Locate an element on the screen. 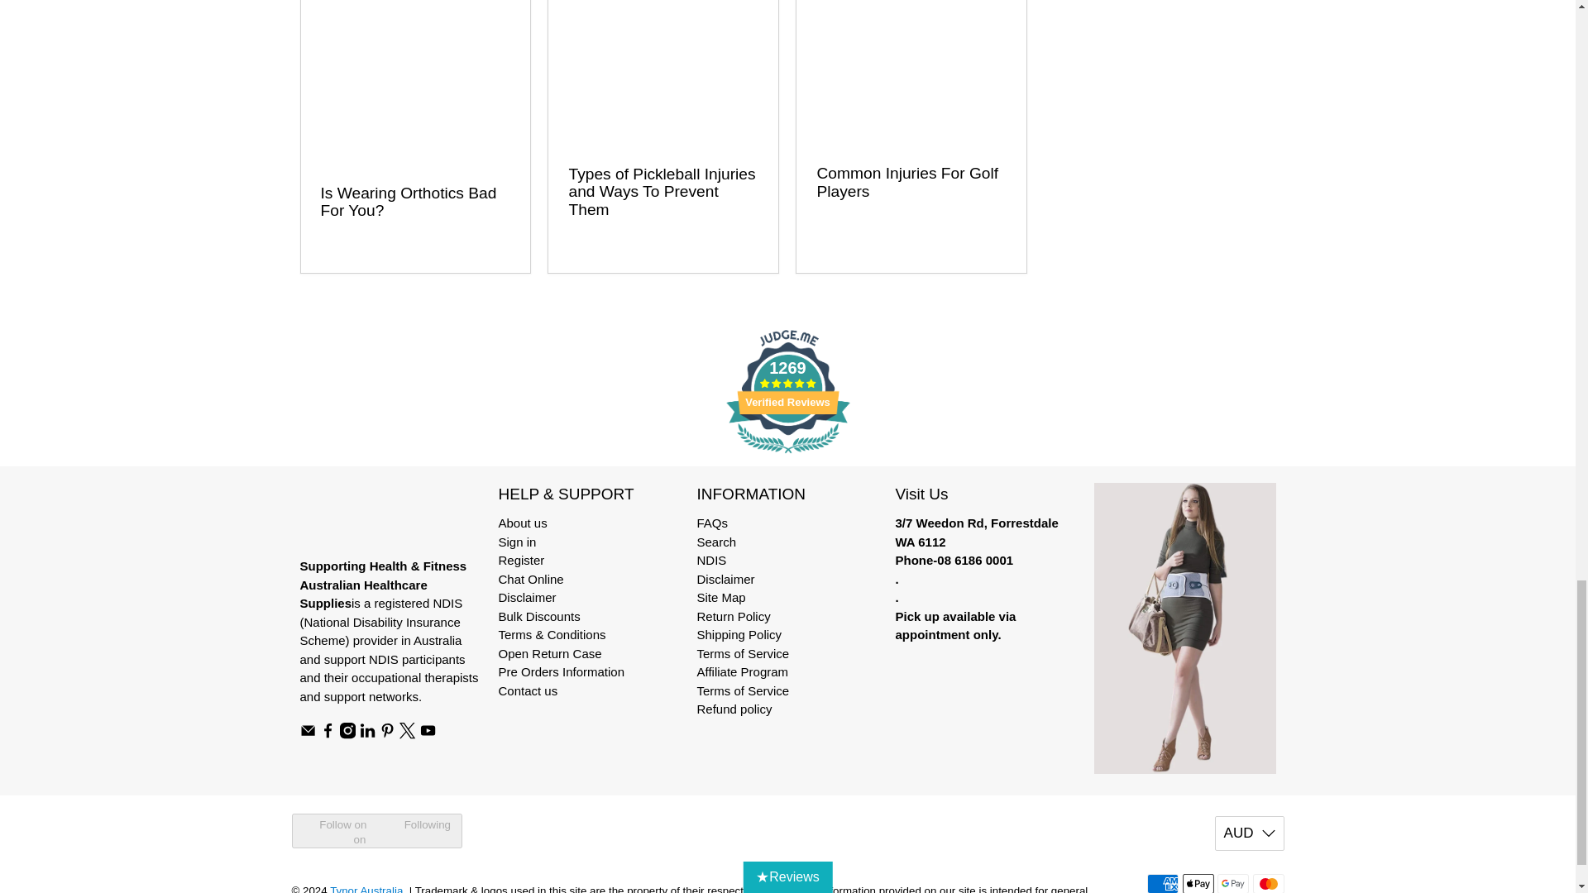 The width and height of the screenshot is (1588, 893). Tynor Australia is located at coordinates (372, 519).